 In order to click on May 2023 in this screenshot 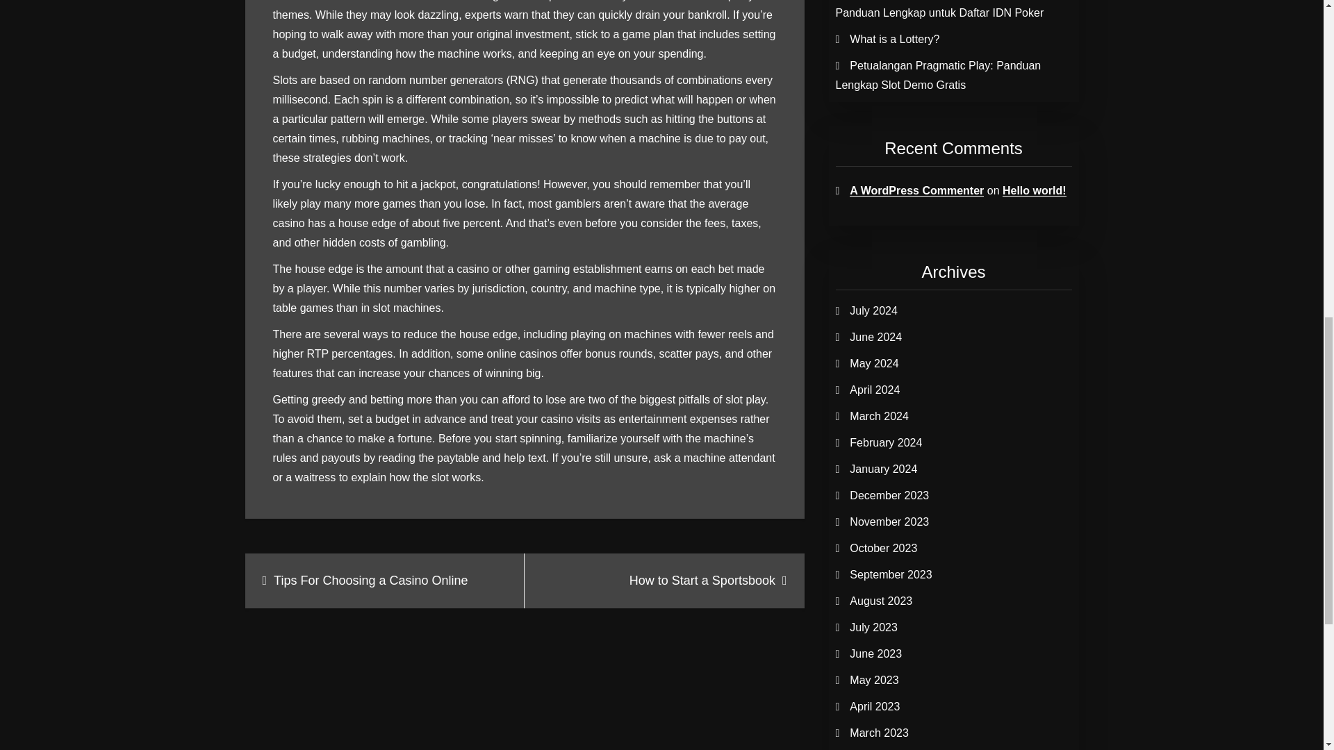, I will do `click(874, 680)`.